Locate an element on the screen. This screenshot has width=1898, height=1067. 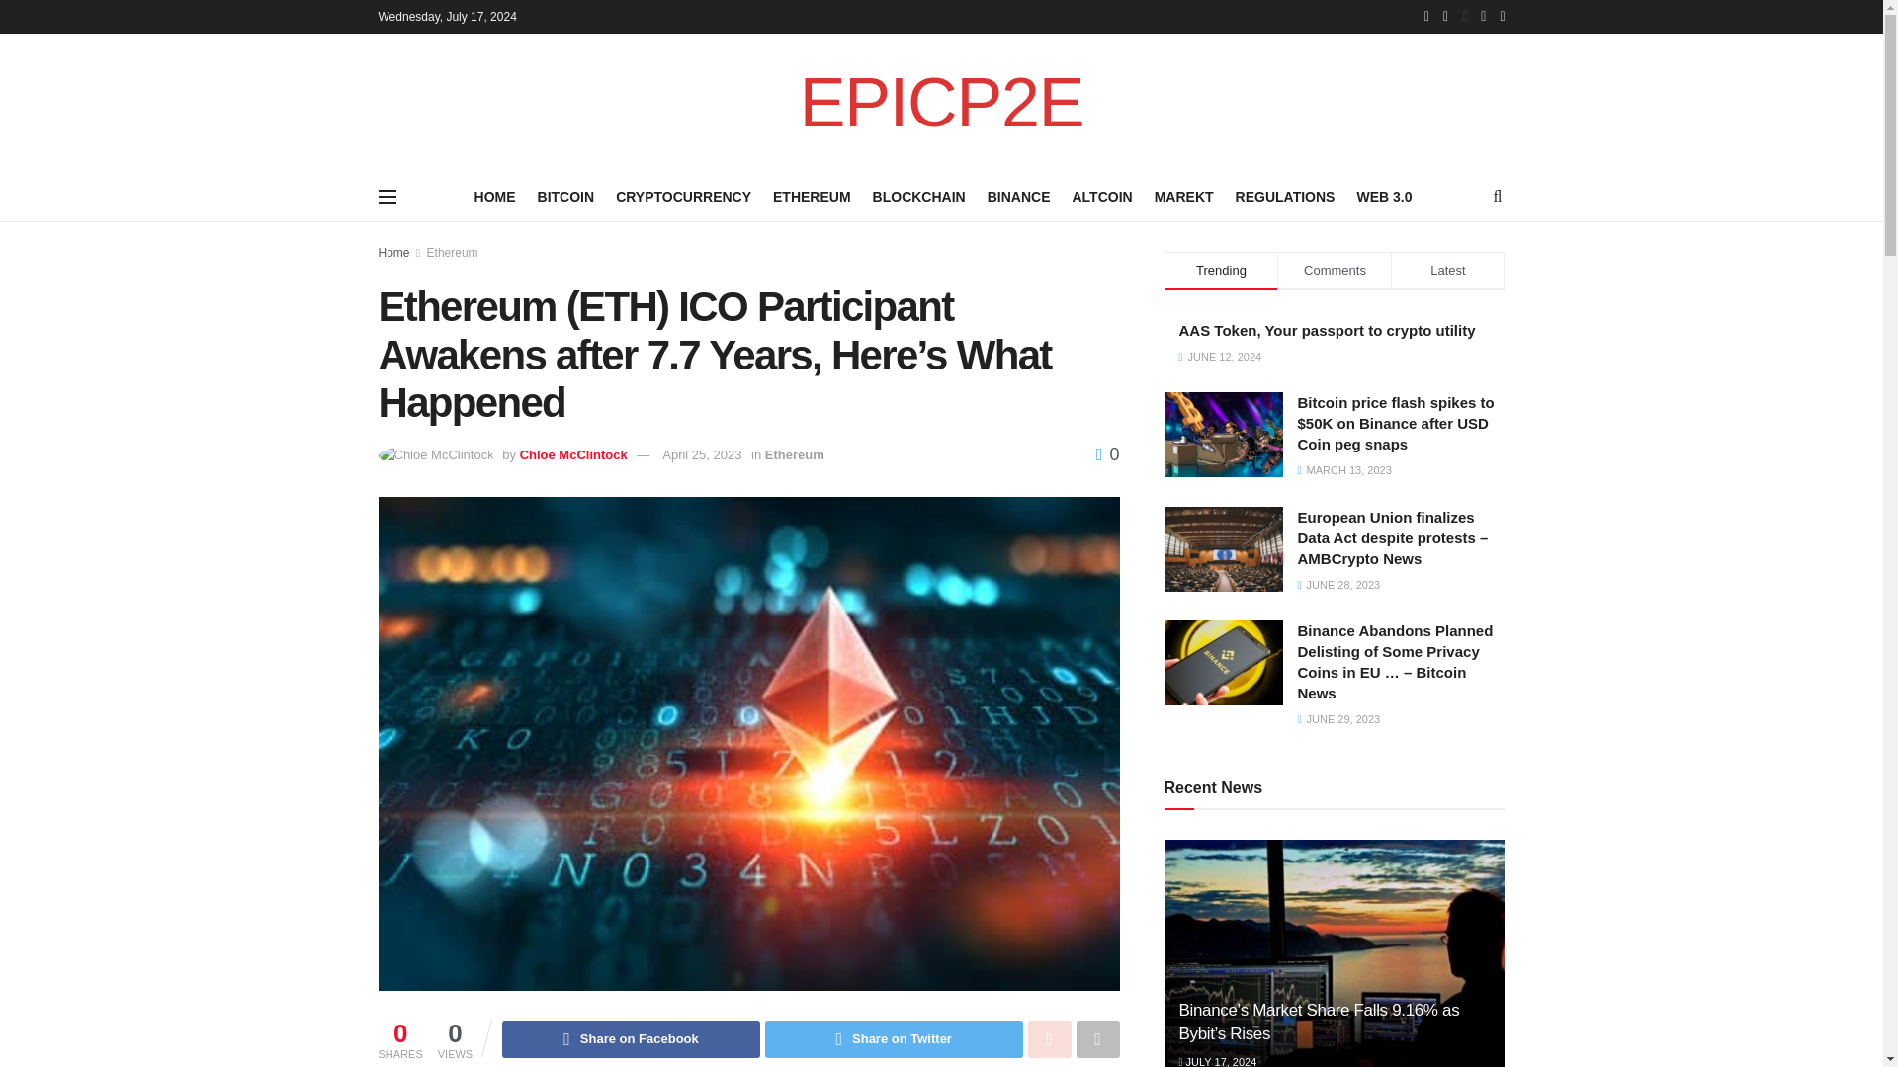
Home is located at coordinates (393, 253).